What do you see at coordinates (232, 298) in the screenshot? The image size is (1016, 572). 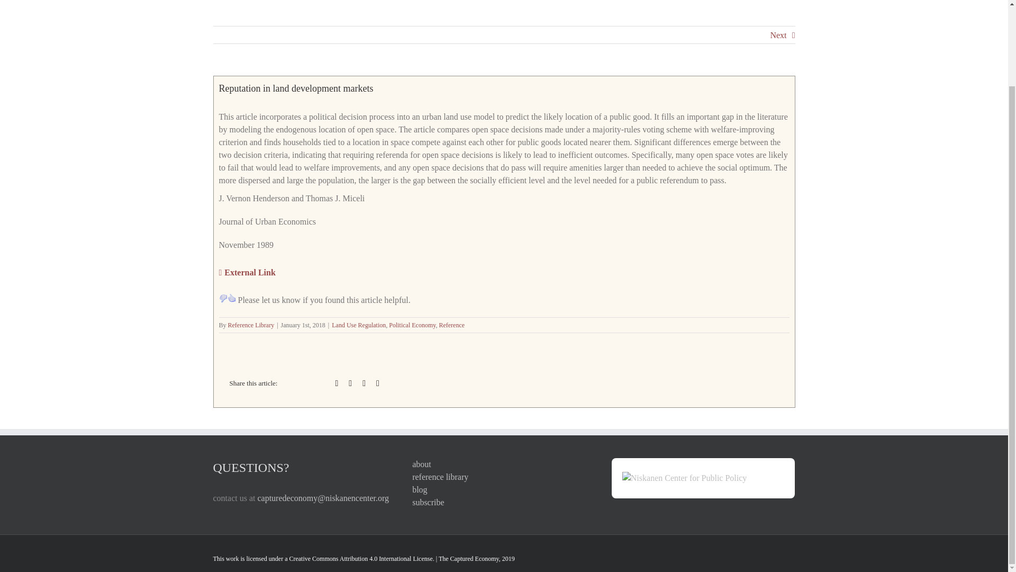 I see `This was helpful.` at bounding box center [232, 298].